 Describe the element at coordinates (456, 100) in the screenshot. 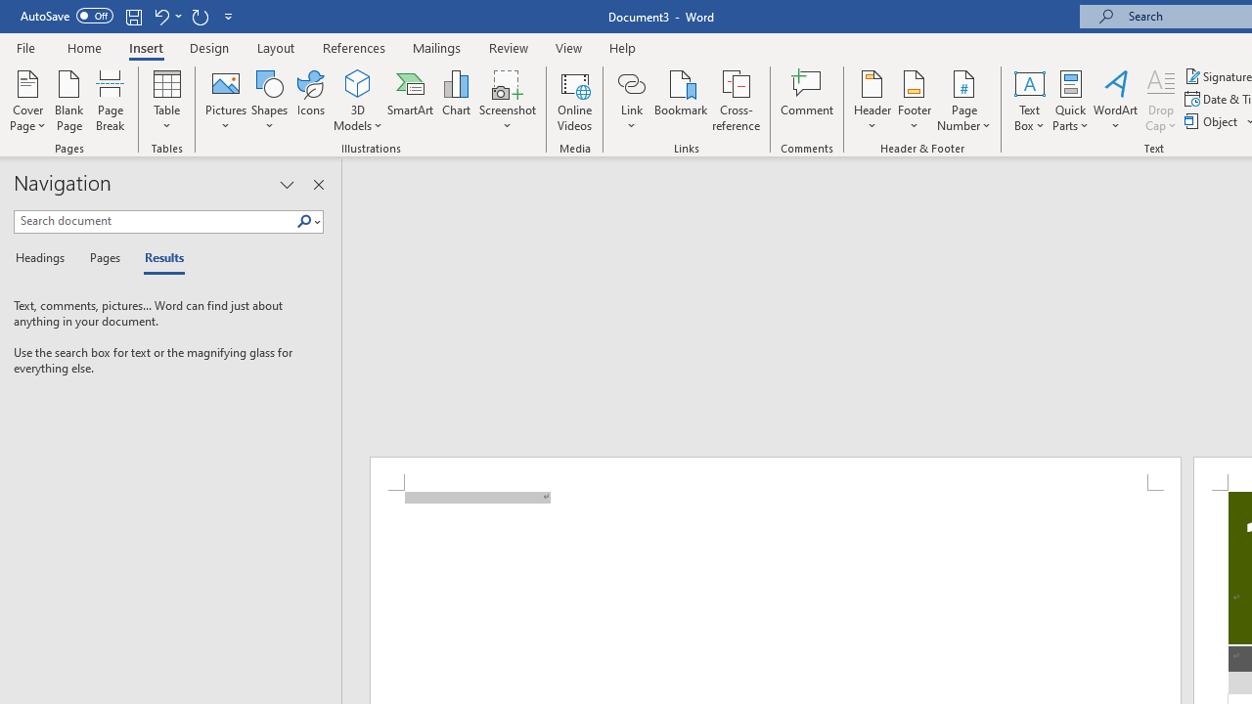

I see `Chart...` at that location.